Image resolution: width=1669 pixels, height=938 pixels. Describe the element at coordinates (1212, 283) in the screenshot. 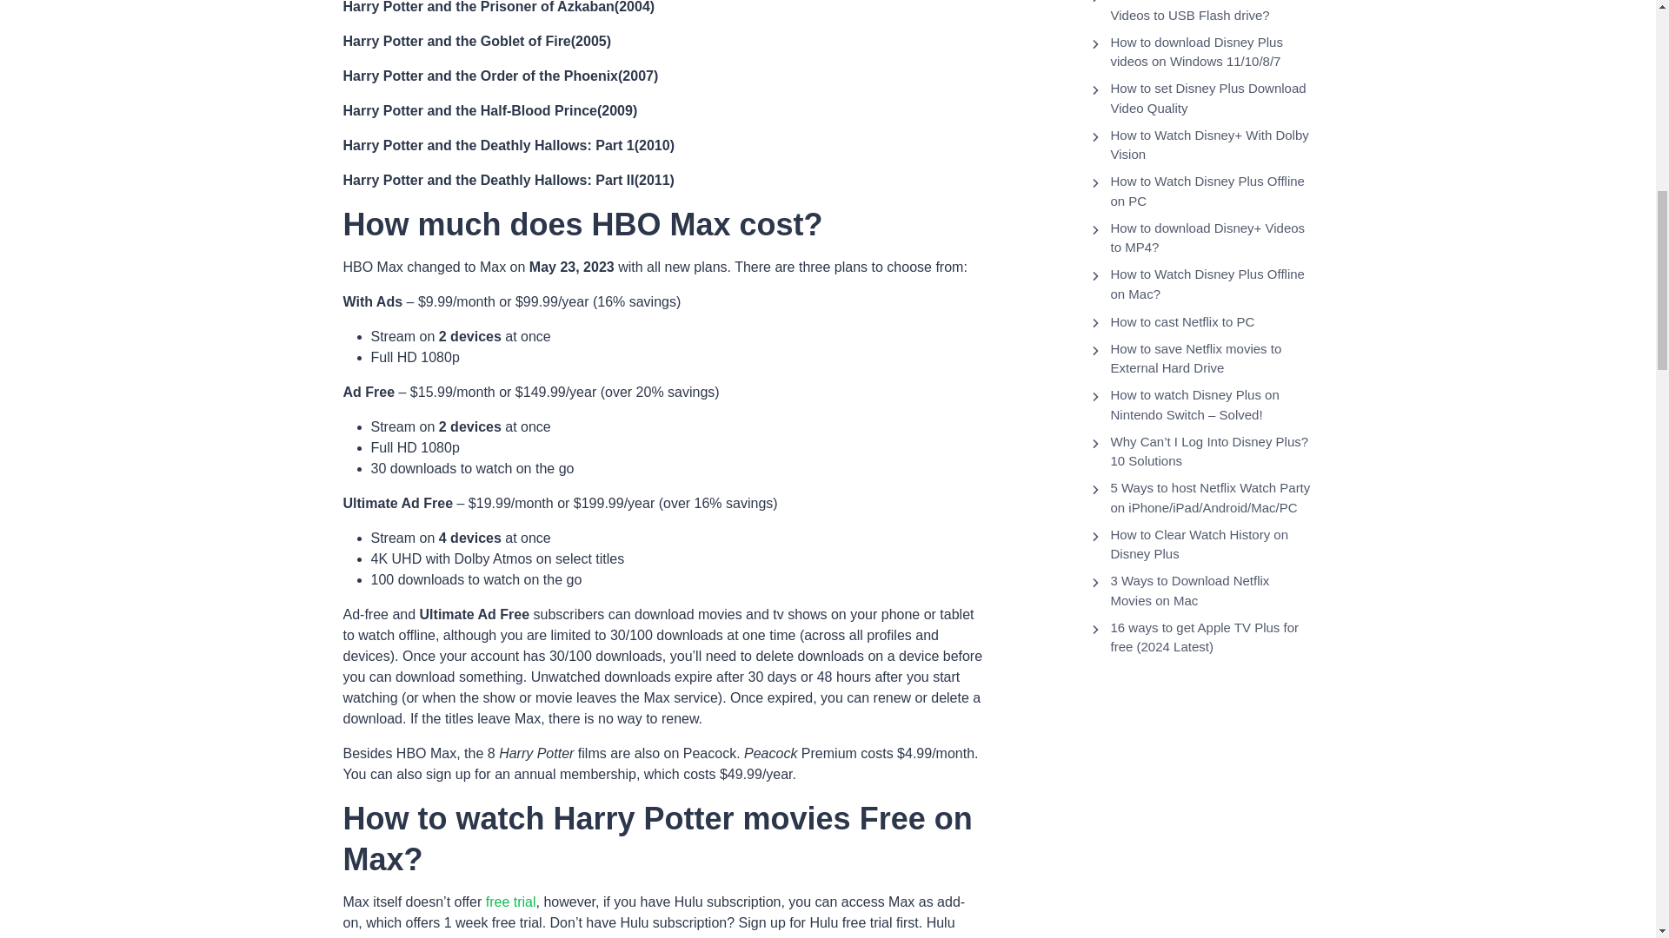

I see `How to Watch Disney Plus Offline on Mac?` at that location.